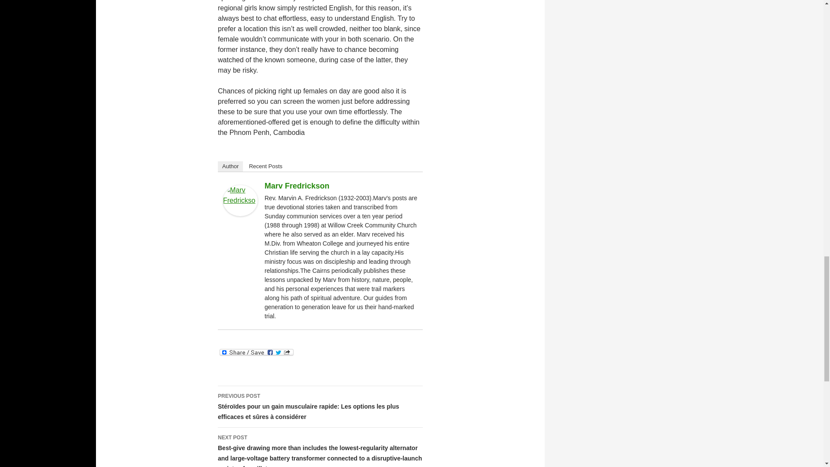 This screenshot has width=830, height=467. Describe the element at coordinates (240, 200) in the screenshot. I see `Marv Fredrickson` at that location.